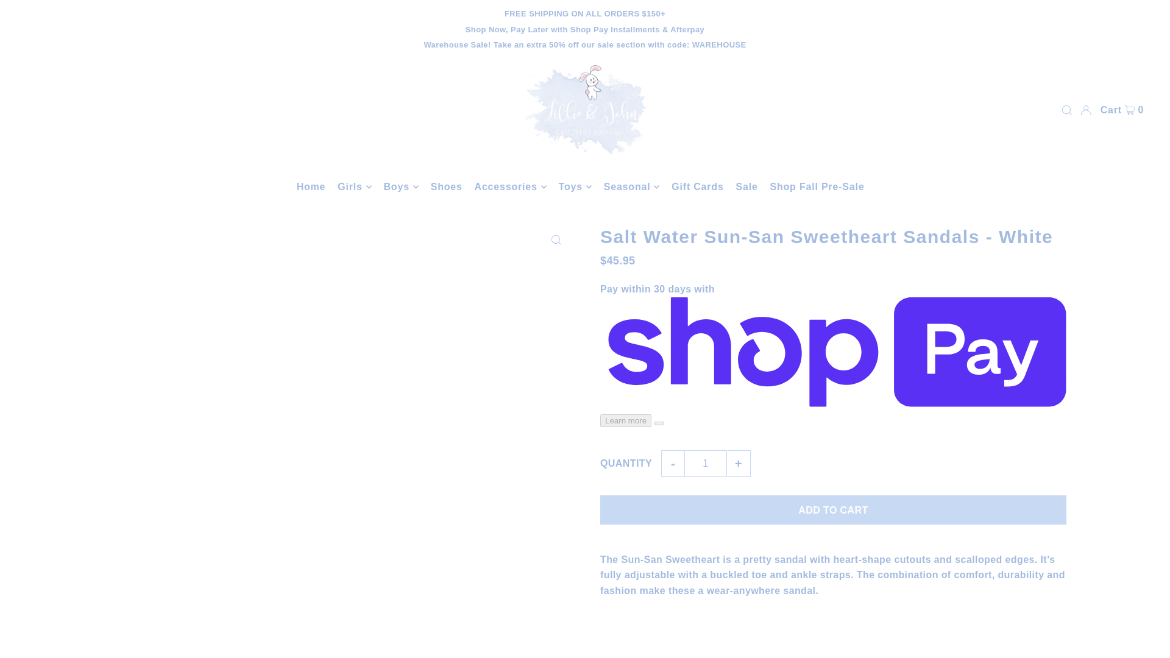 This screenshot has height=658, width=1170. Describe the element at coordinates (706, 463) in the screenshot. I see `1` at that location.